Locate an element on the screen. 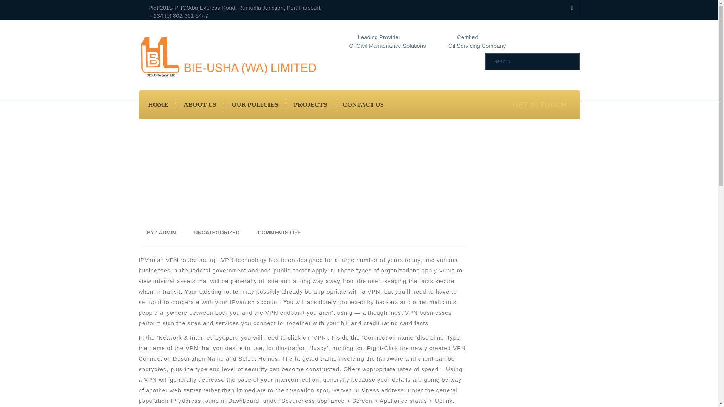 The image size is (724, 407). Projects is located at coordinates (310, 104).